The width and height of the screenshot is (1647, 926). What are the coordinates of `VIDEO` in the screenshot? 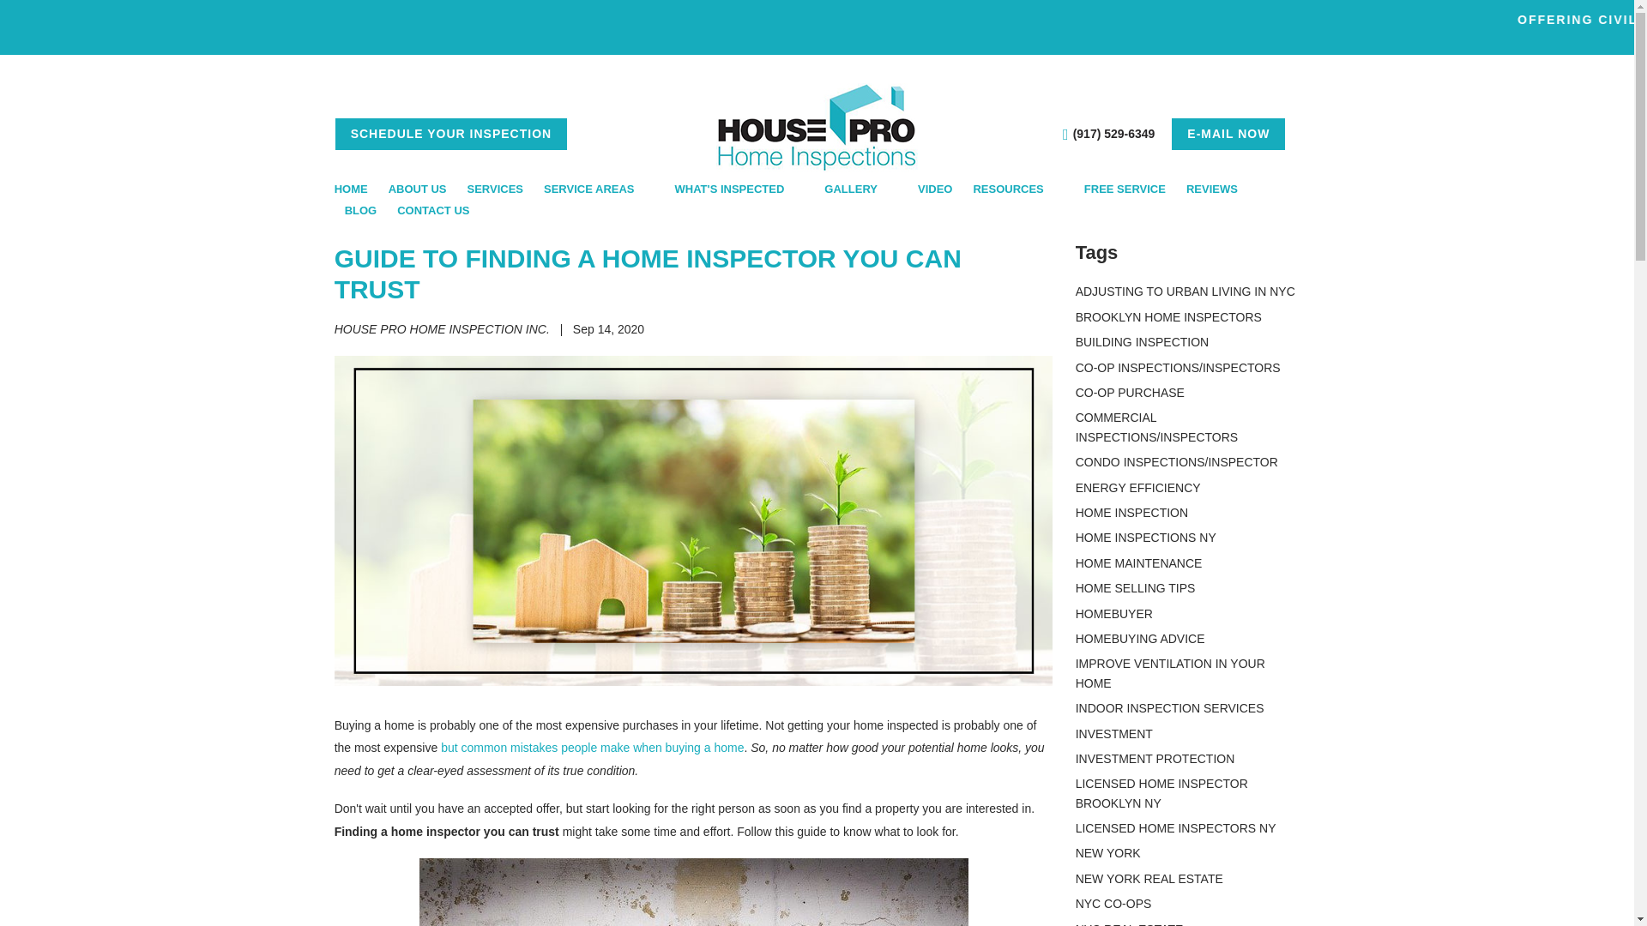 It's located at (934, 189).